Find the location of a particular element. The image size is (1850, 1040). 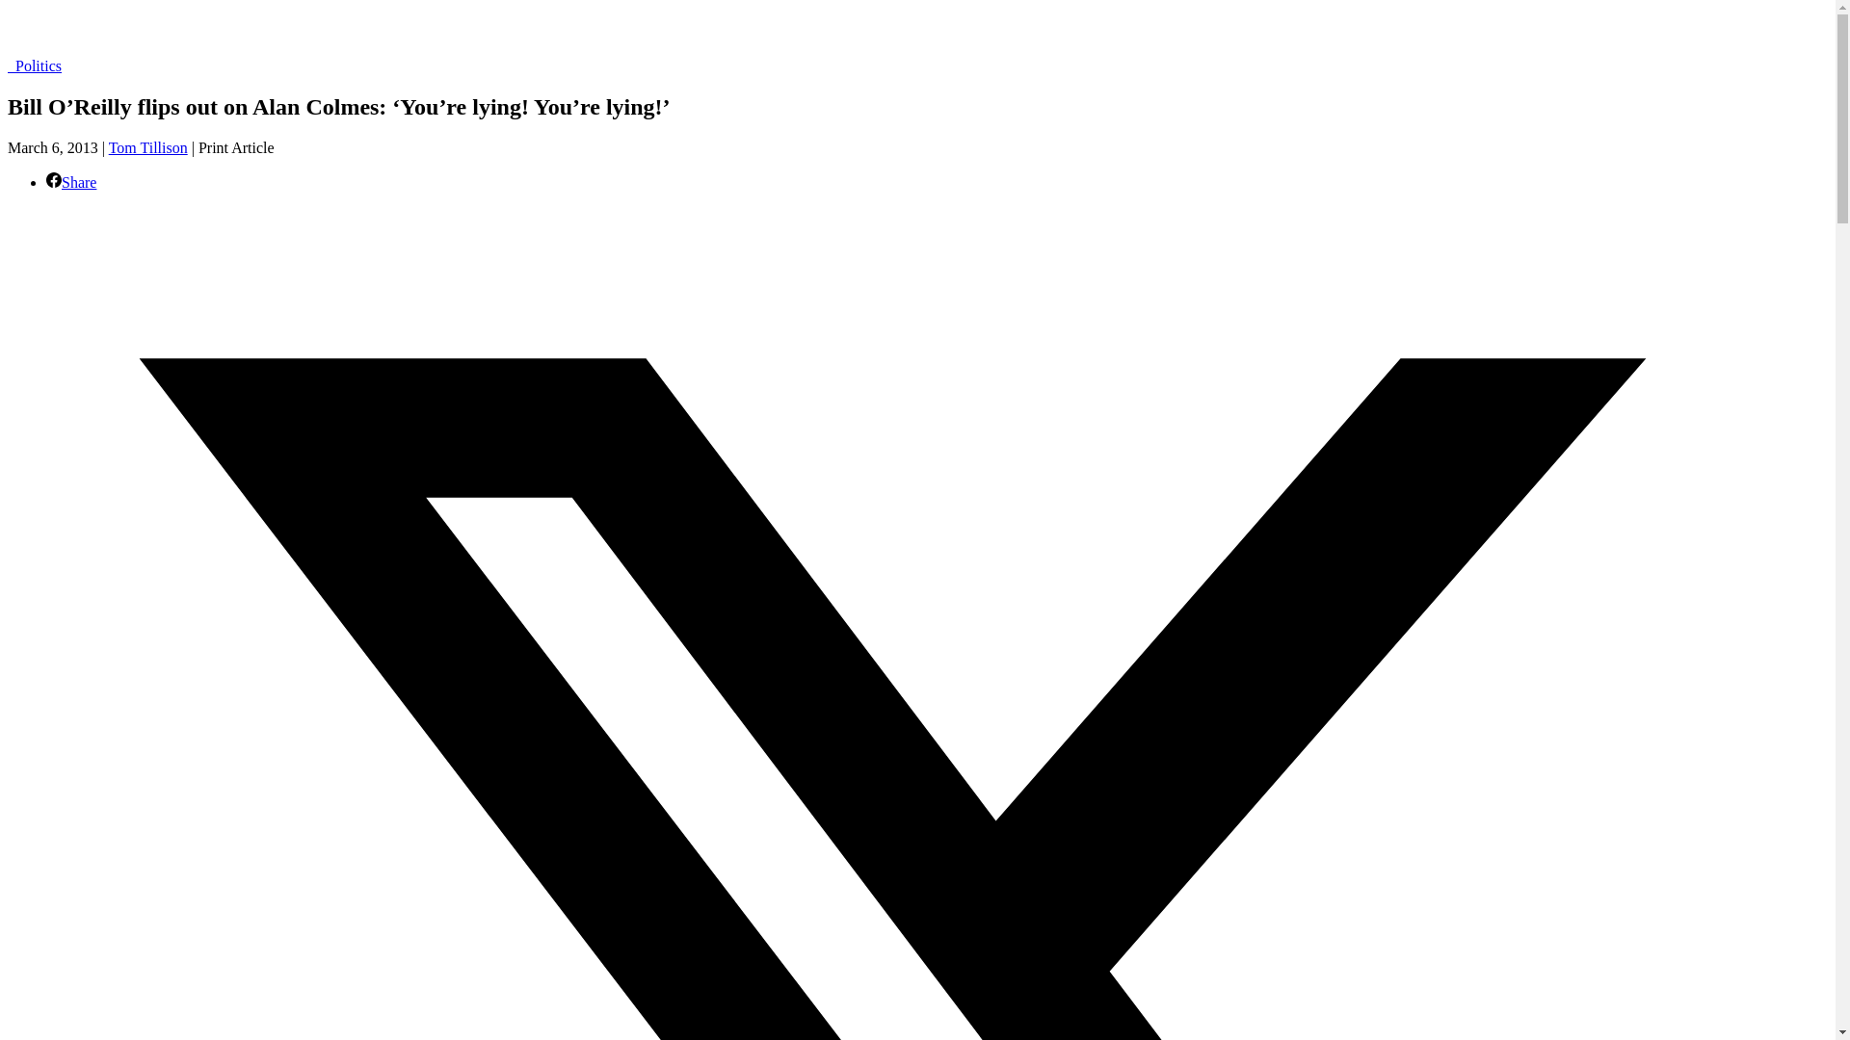

  Politics is located at coordinates (34, 65).